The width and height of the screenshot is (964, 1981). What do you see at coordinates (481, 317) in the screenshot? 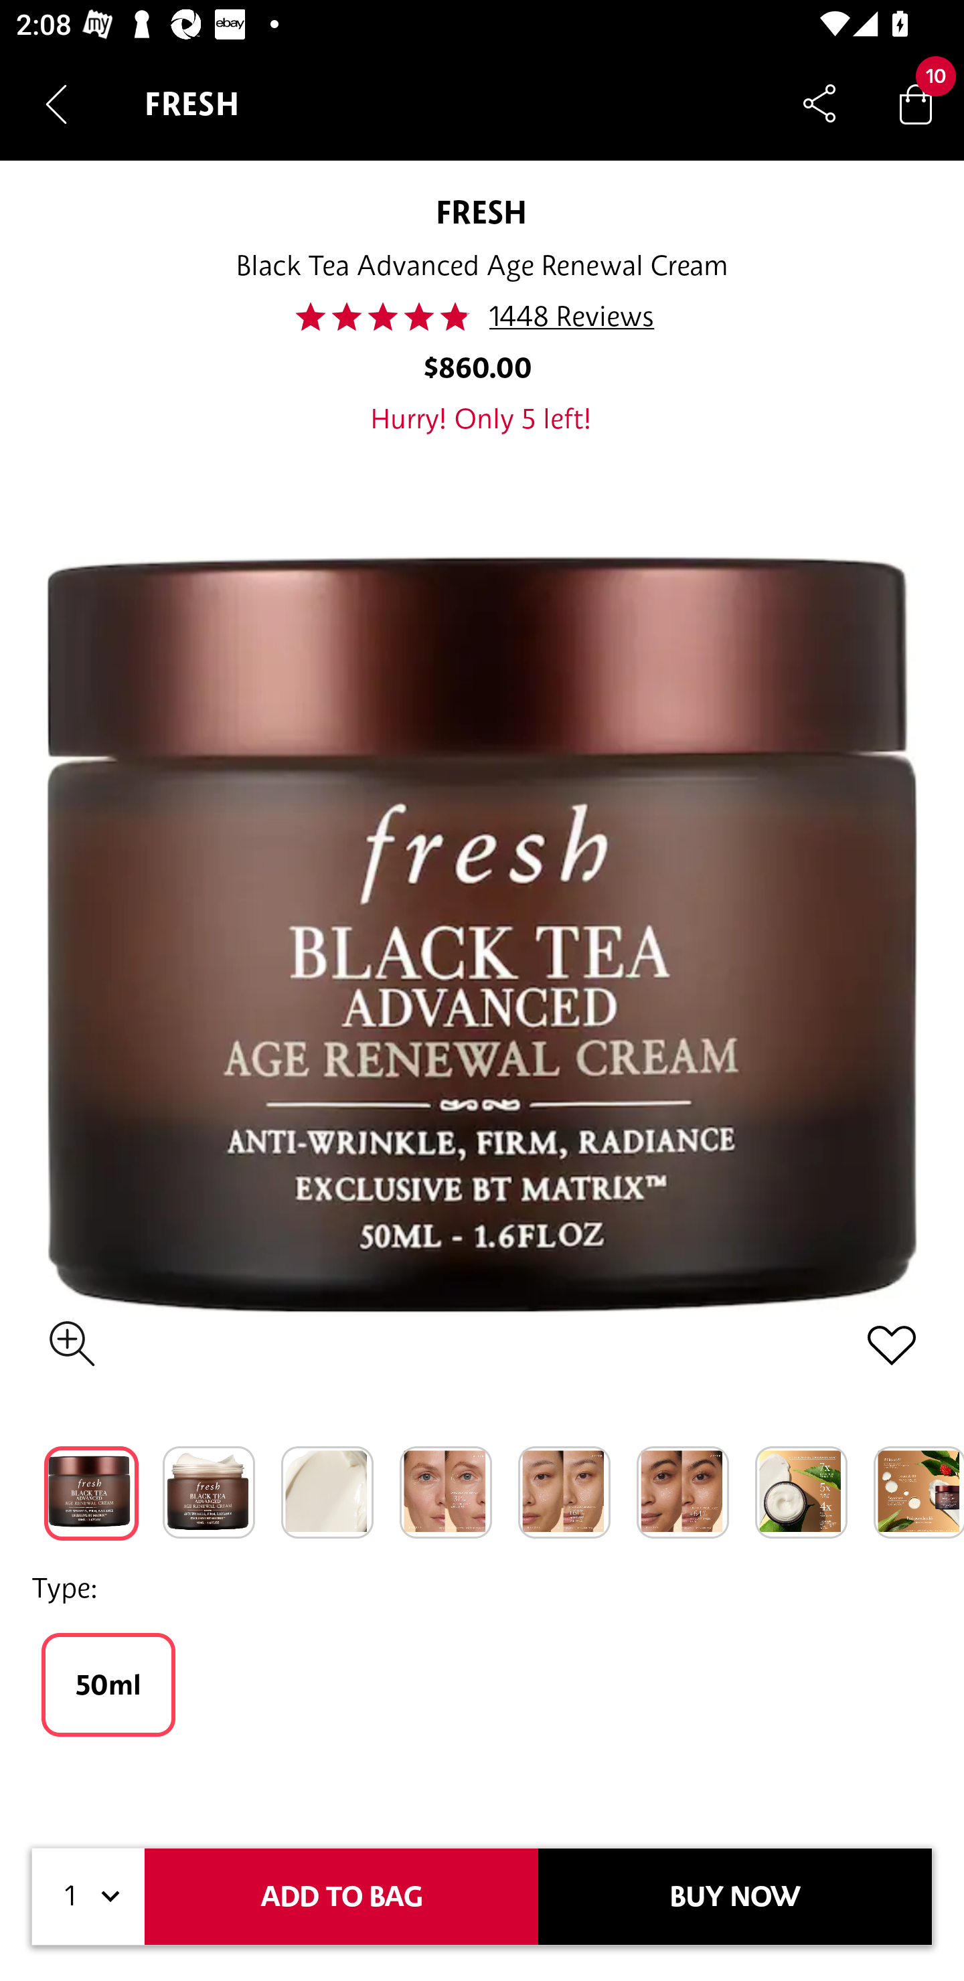
I see `48.0 1448 Reviews` at bounding box center [481, 317].